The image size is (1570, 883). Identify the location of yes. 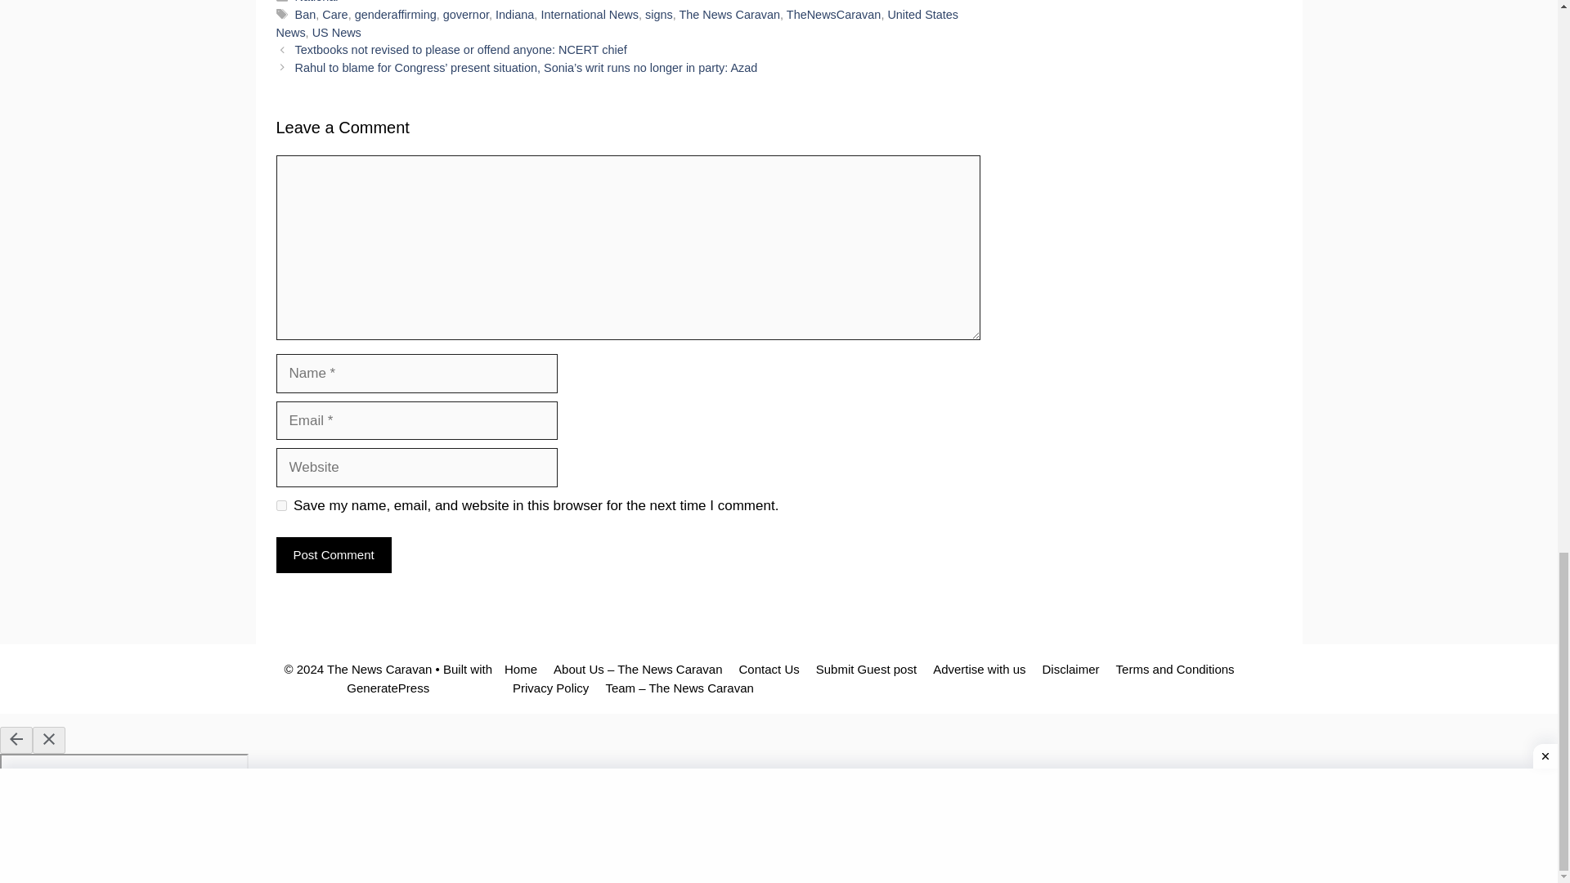
(281, 505).